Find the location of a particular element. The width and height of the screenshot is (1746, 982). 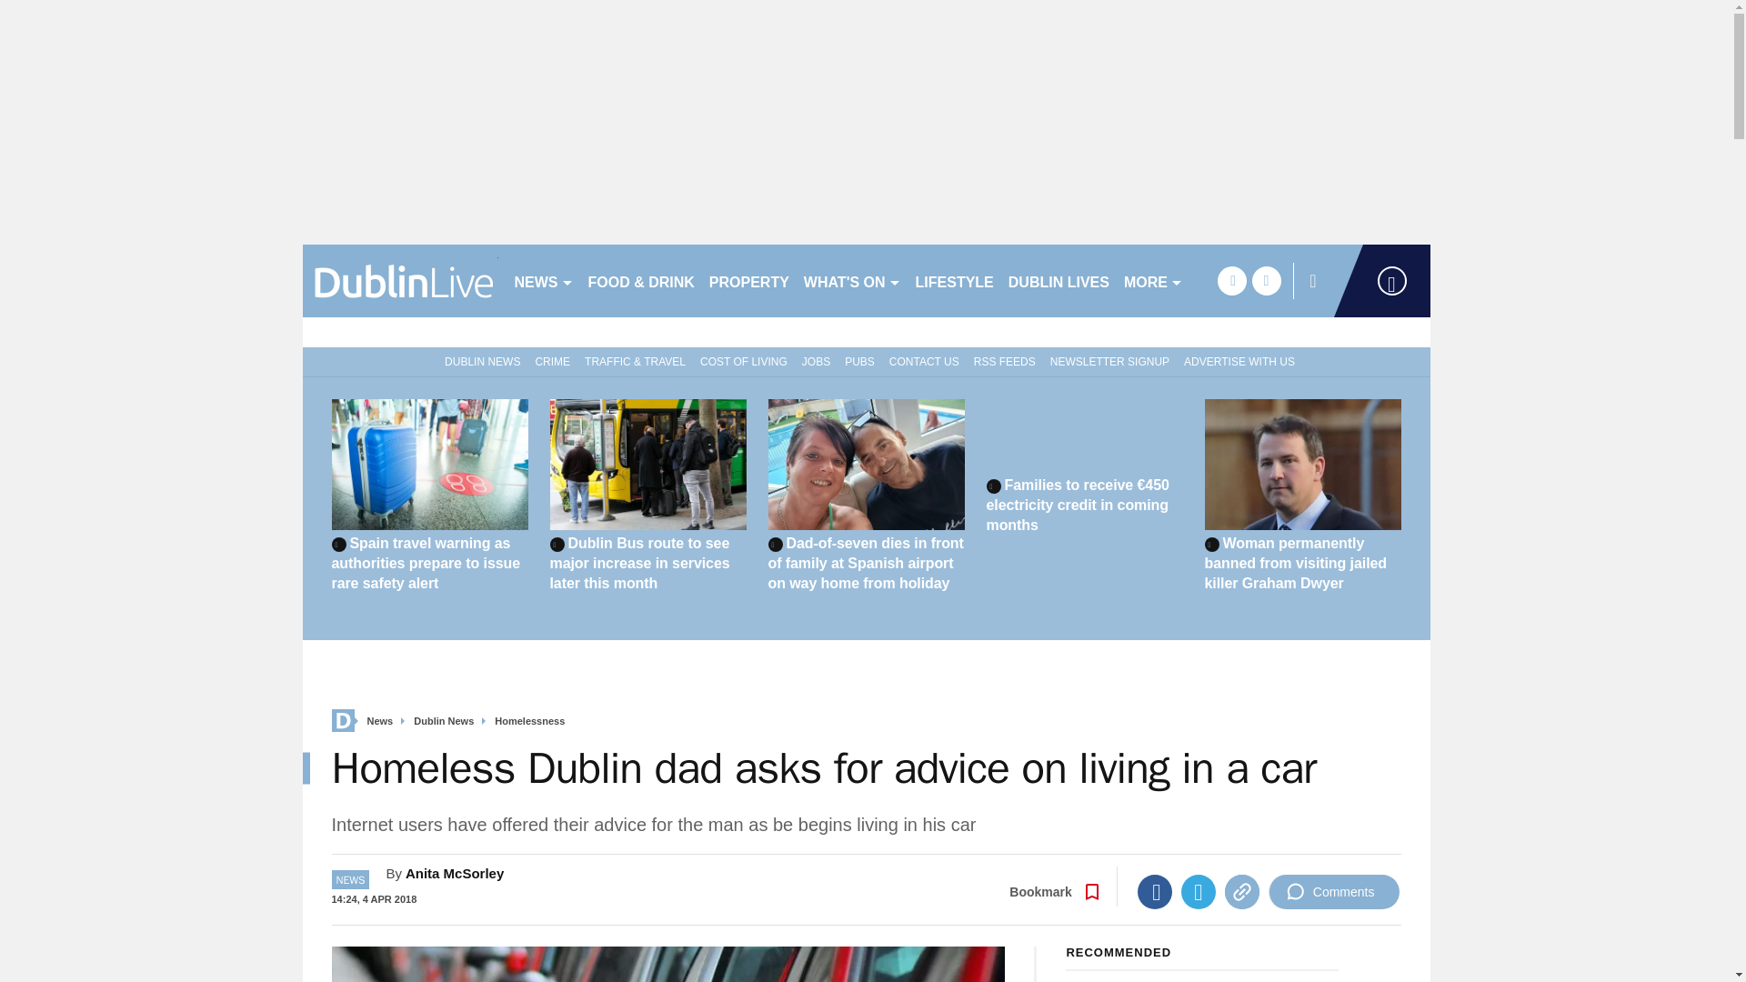

PROPERTY is located at coordinates (748, 280).